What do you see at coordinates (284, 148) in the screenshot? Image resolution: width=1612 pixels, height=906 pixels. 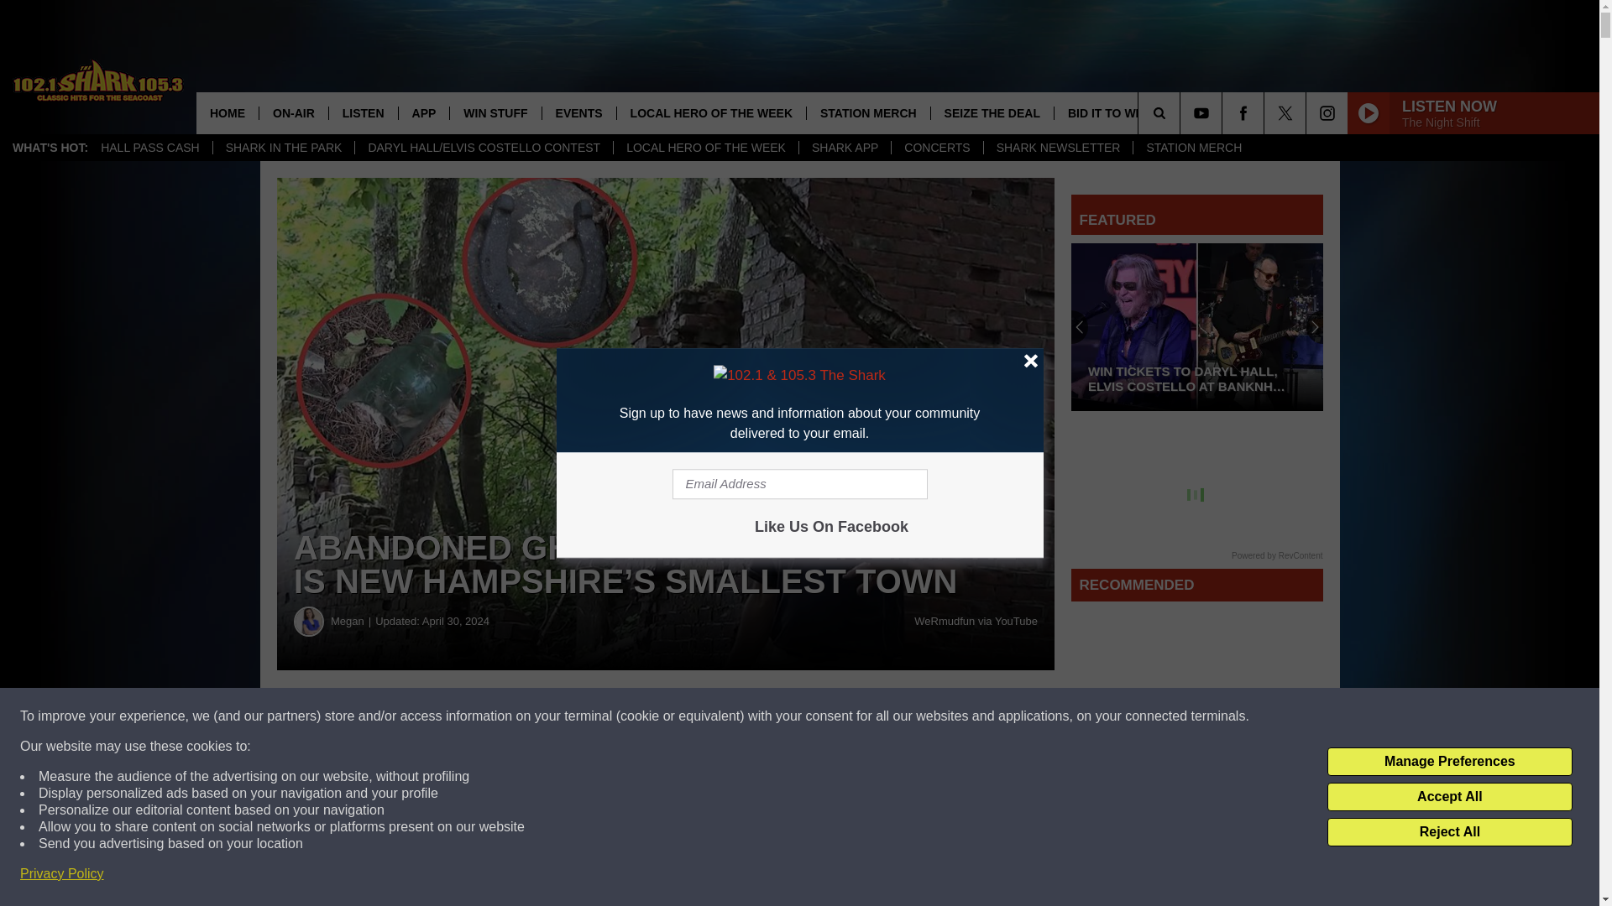 I see `SHARK IN THE PARK` at bounding box center [284, 148].